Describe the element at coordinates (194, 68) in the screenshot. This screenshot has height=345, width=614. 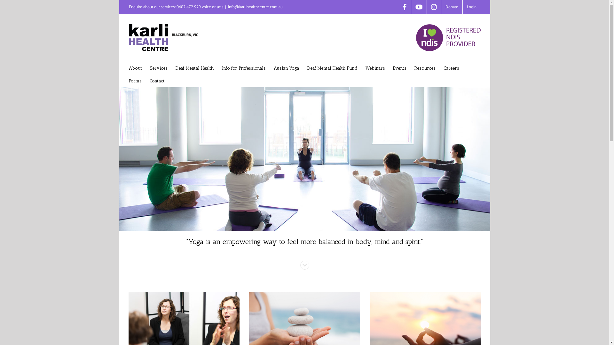
I see `Deaf Mental Health` at that location.